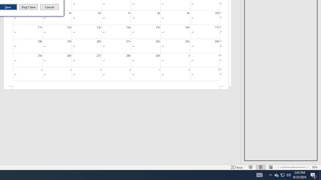 Image resolution: width=321 pixels, height=180 pixels. Describe the element at coordinates (313, 175) in the screenshot. I see `Action Center, 2 new notifications` at that location.